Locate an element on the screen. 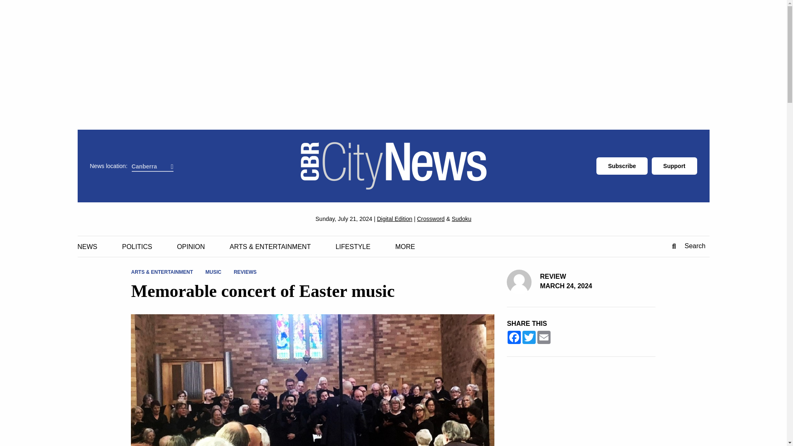 The width and height of the screenshot is (793, 446). Subscribe is located at coordinates (622, 166).